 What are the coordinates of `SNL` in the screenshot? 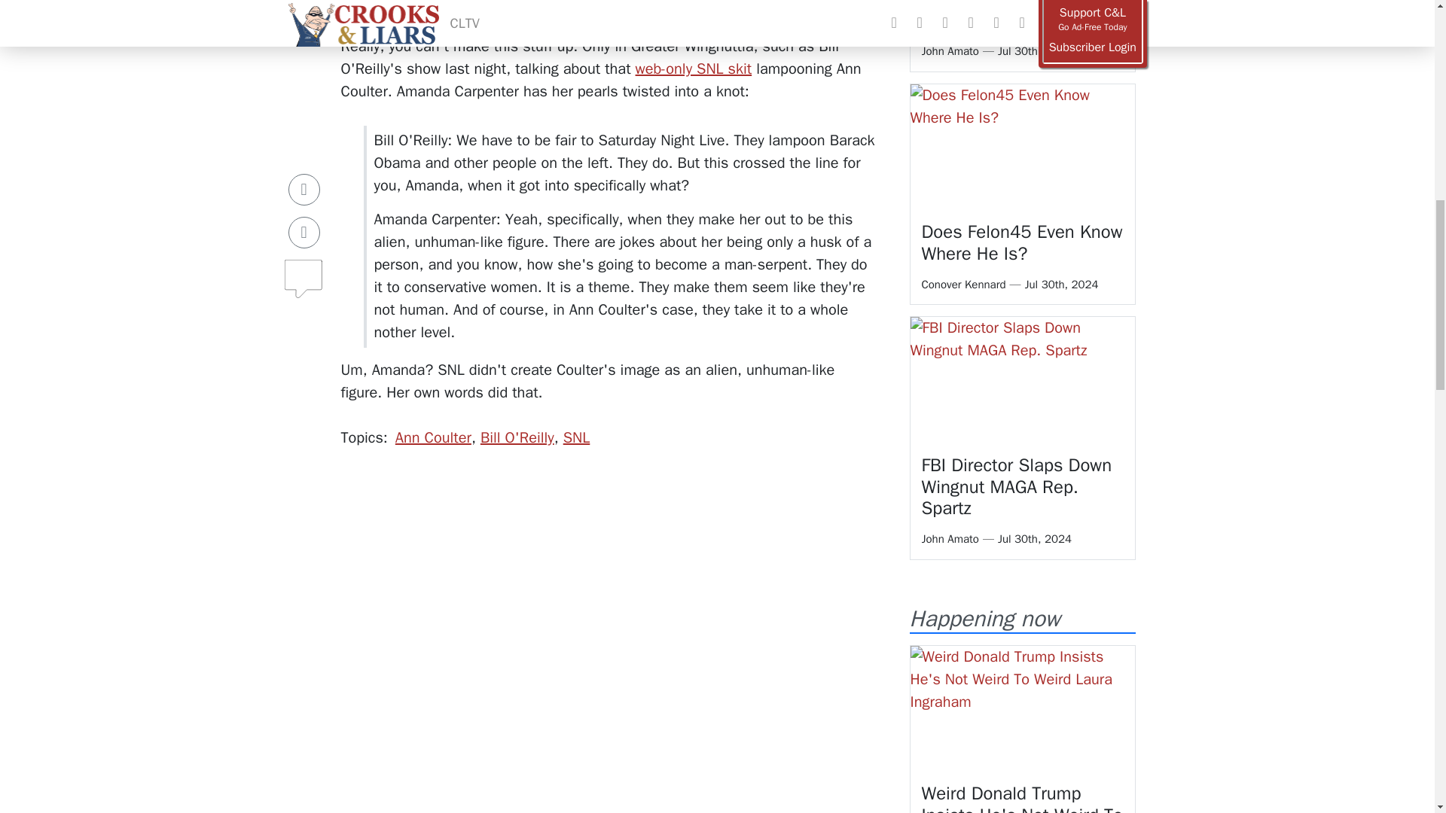 It's located at (577, 438).